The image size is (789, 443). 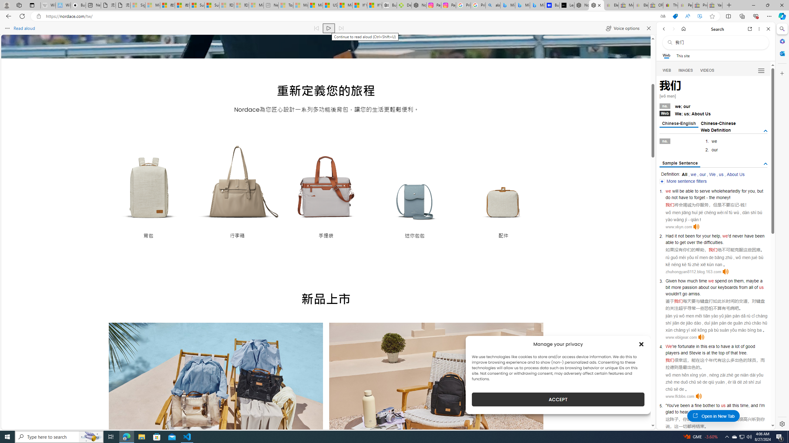 I want to click on us, so click(x=723, y=405).